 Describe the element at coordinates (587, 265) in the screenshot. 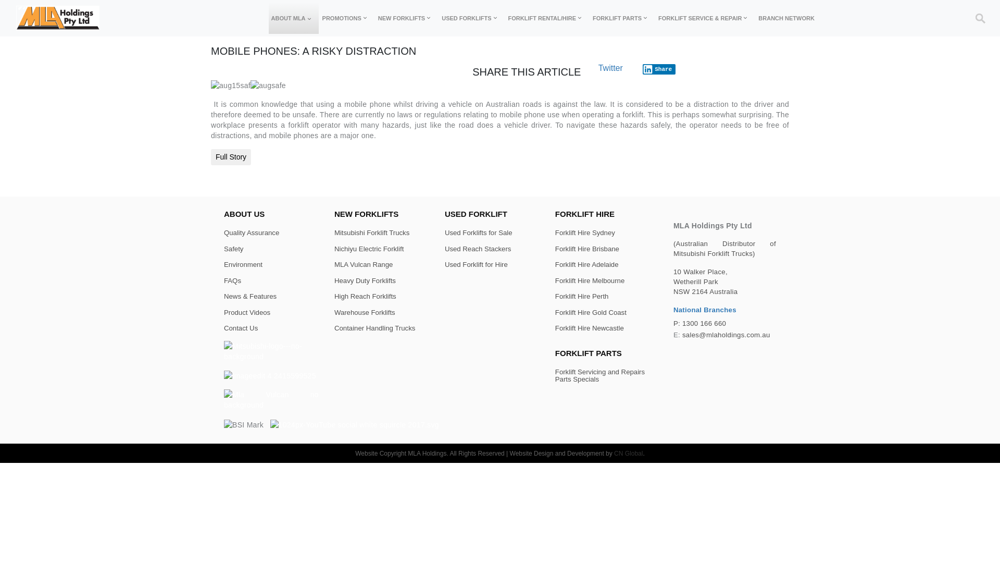

I see `Forklift Hire Adelaide` at that location.